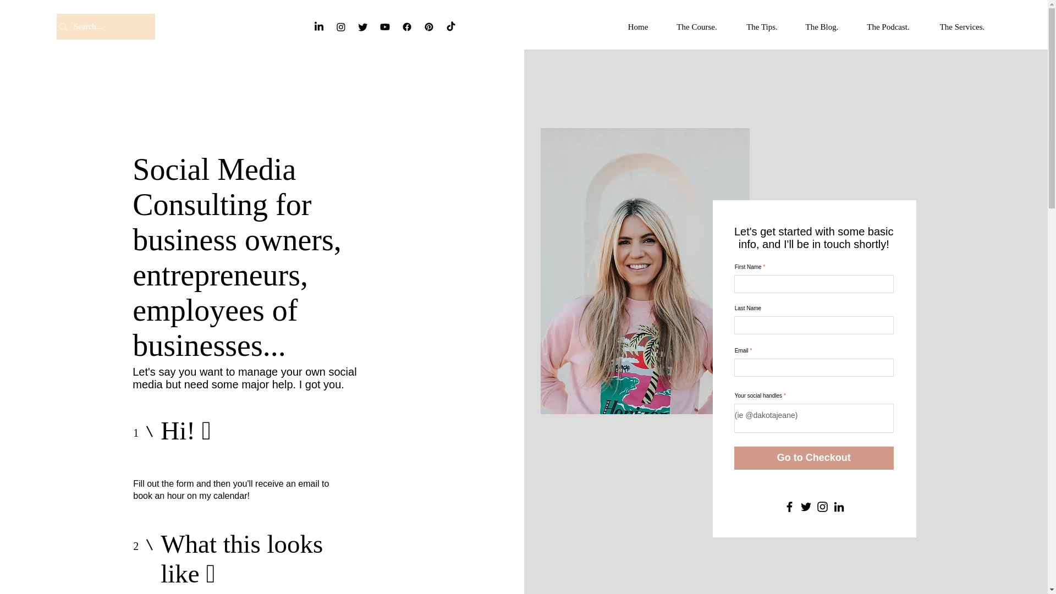 Image resolution: width=1056 pixels, height=594 pixels. What do you see at coordinates (888, 26) in the screenshot?
I see `The Podcast.` at bounding box center [888, 26].